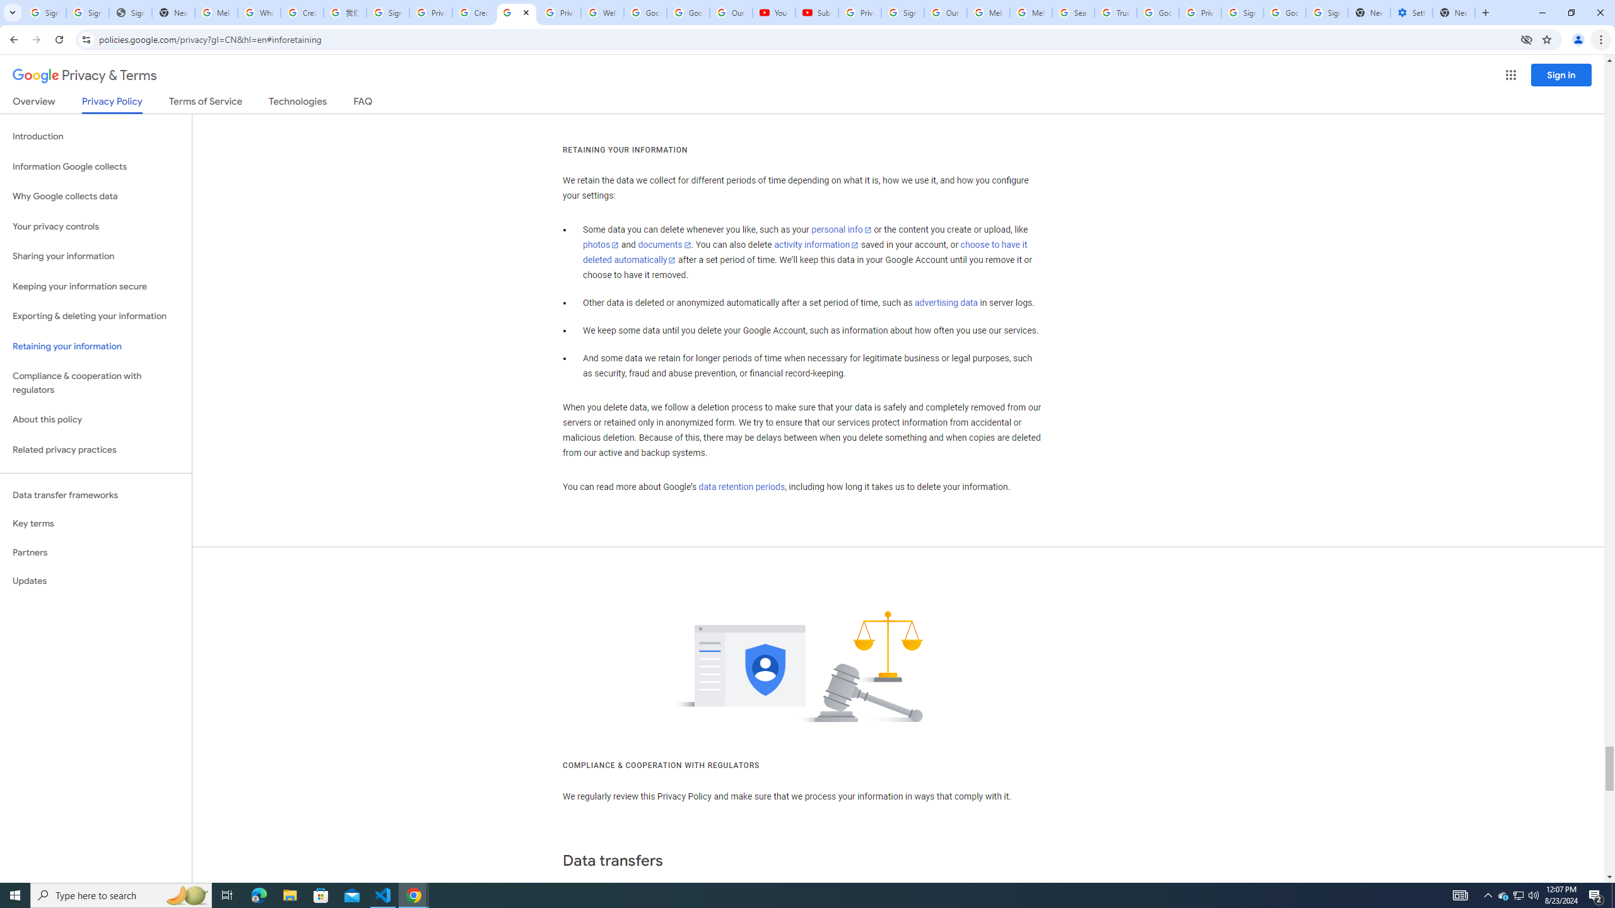  Describe the element at coordinates (363, 103) in the screenshot. I see `FAQ` at that location.